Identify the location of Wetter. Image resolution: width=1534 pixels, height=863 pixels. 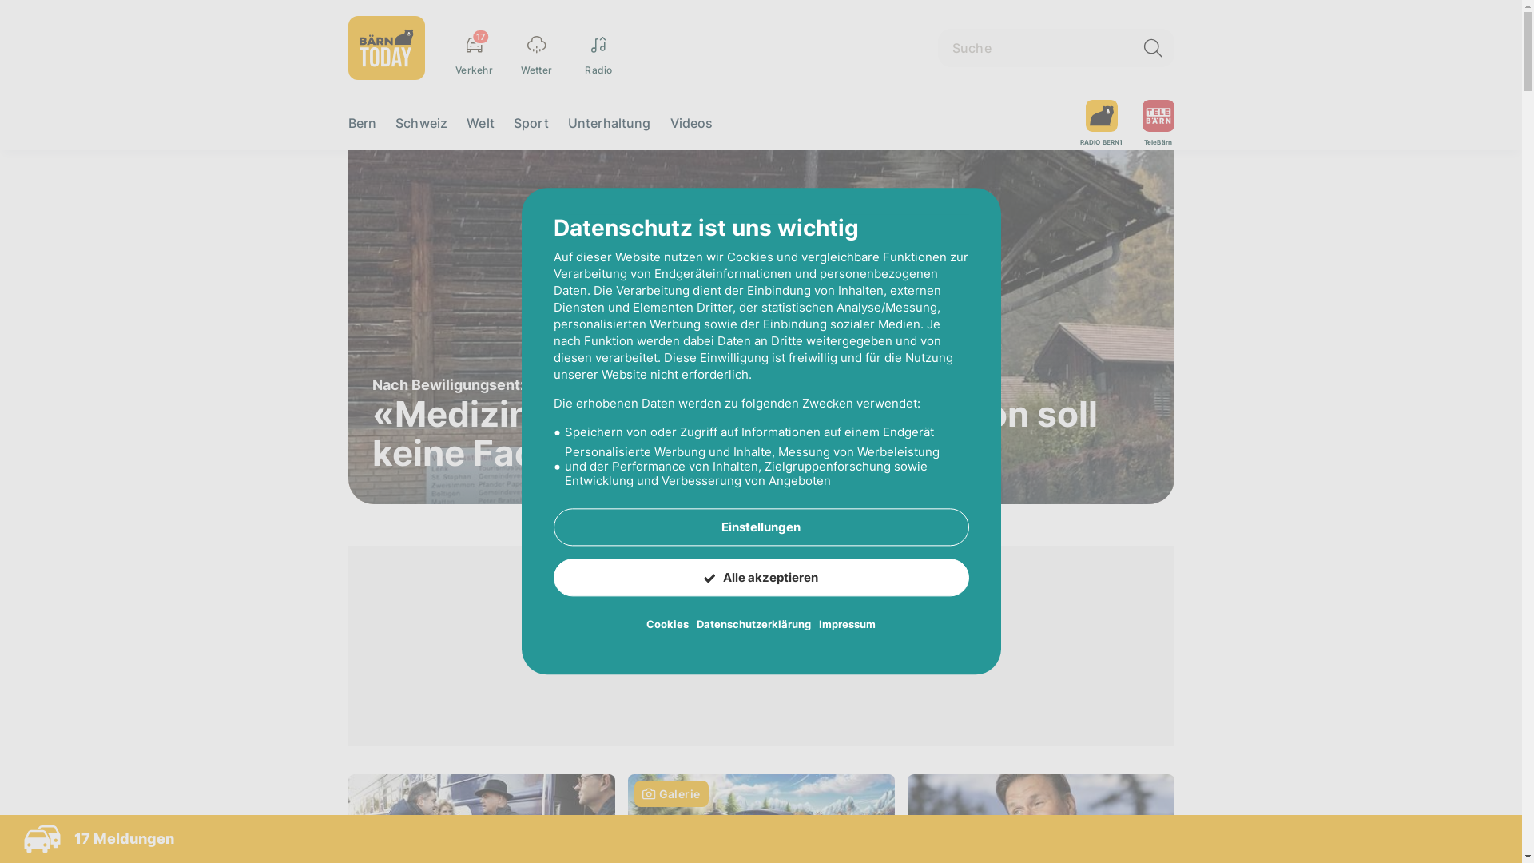
(536, 48).